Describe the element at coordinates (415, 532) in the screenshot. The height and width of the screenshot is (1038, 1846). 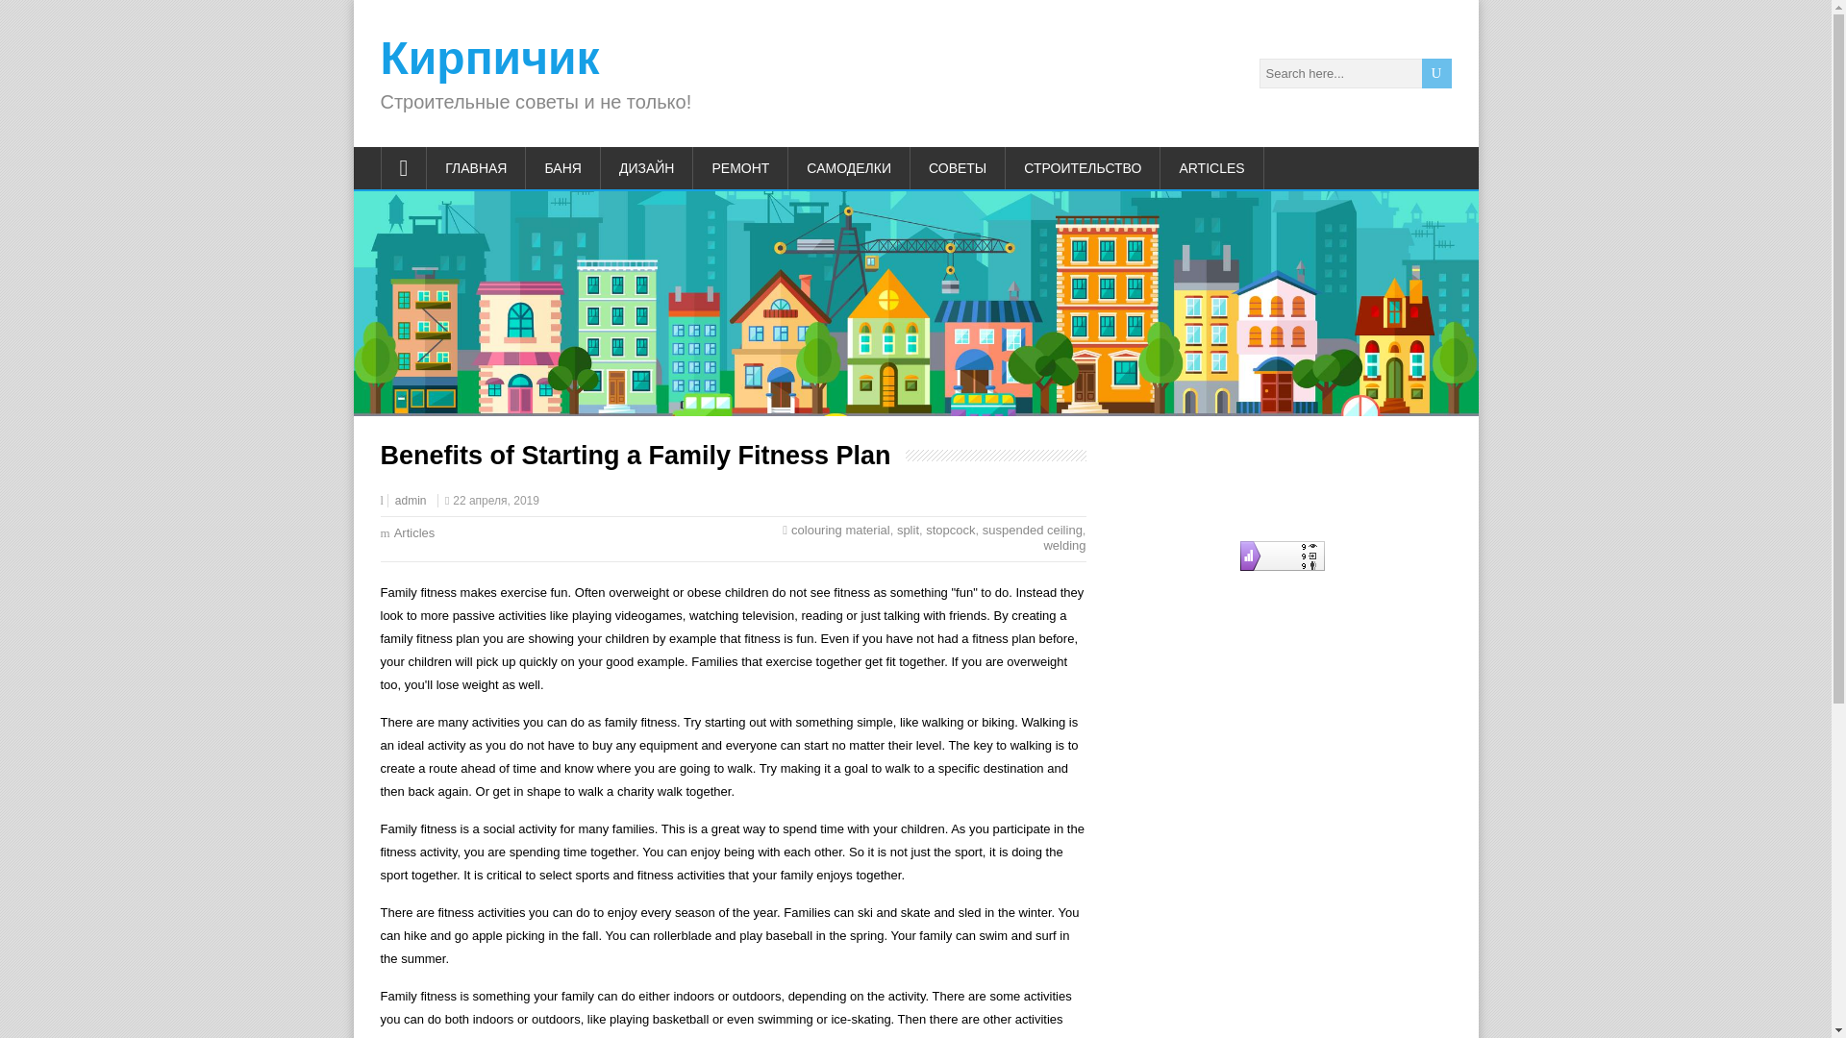
I see `Articles` at that location.